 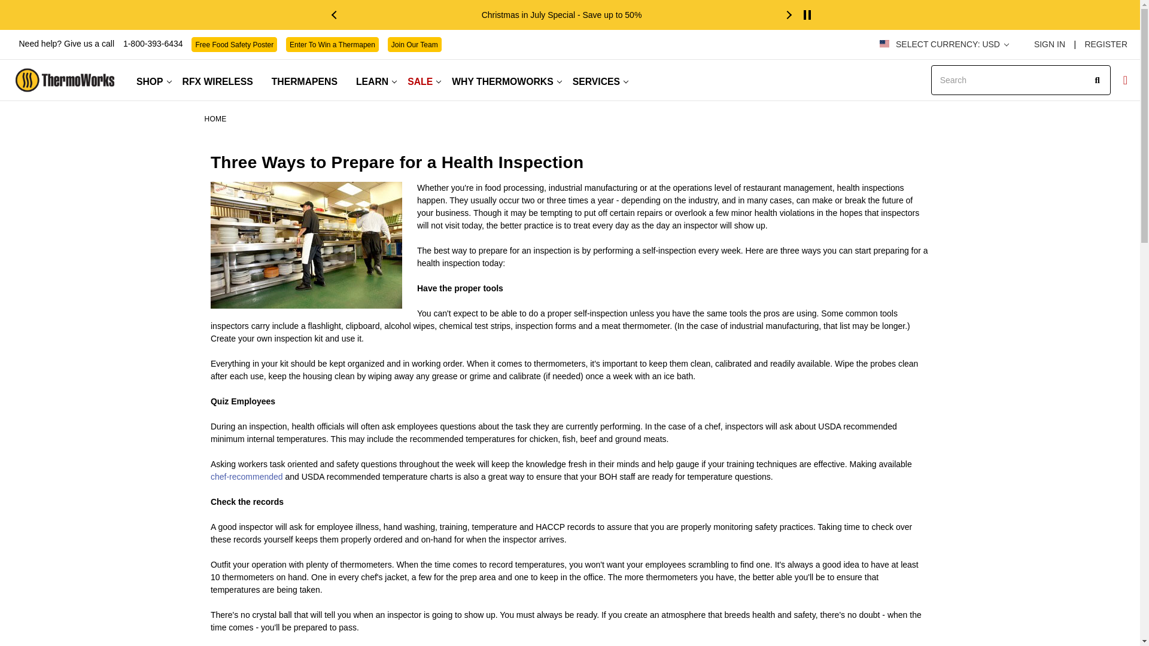 I want to click on SELECT CURRENCY: USD, so click(x=952, y=44).